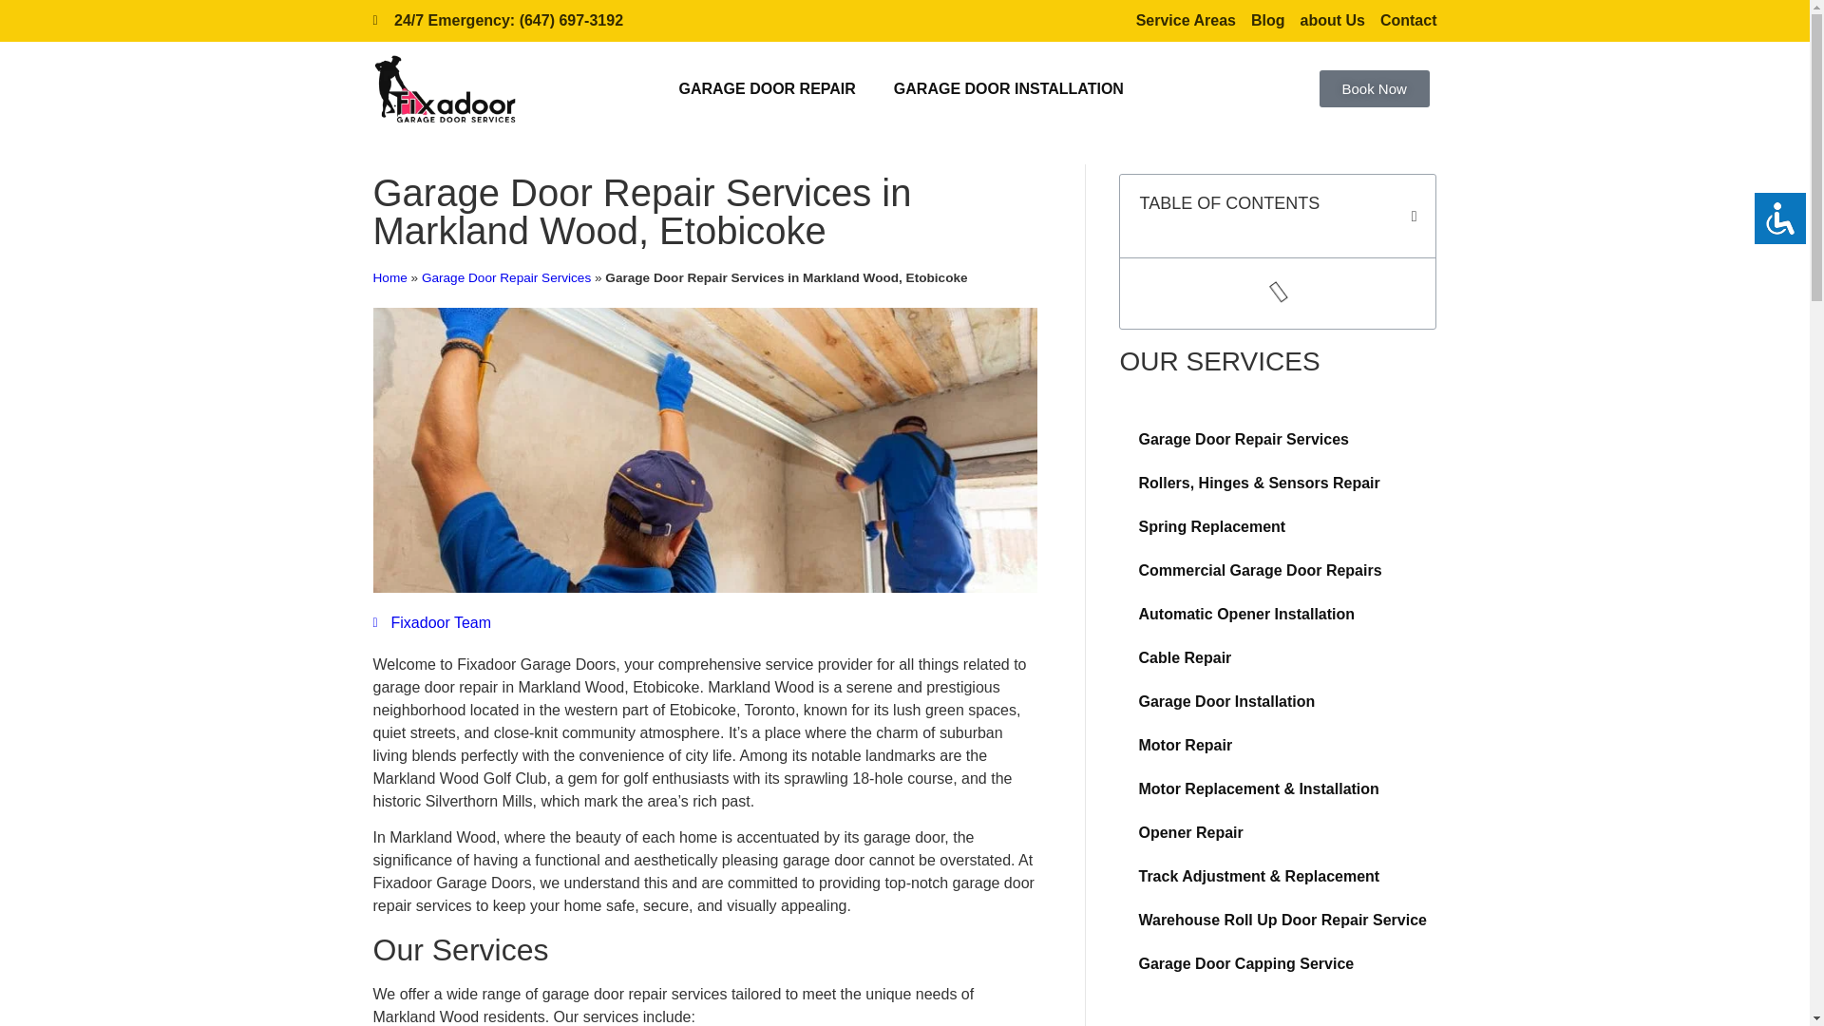 Image resolution: width=1824 pixels, height=1026 pixels. I want to click on Home, so click(389, 277).